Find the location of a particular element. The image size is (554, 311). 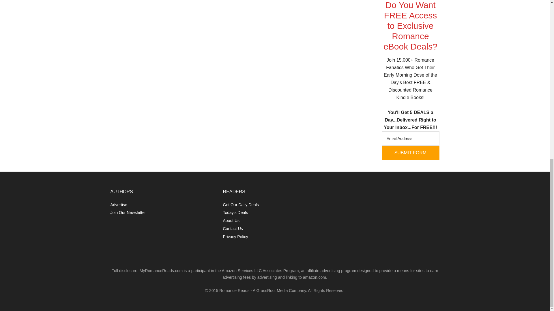

Join Our Newsletter is located at coordinates (128, 213).